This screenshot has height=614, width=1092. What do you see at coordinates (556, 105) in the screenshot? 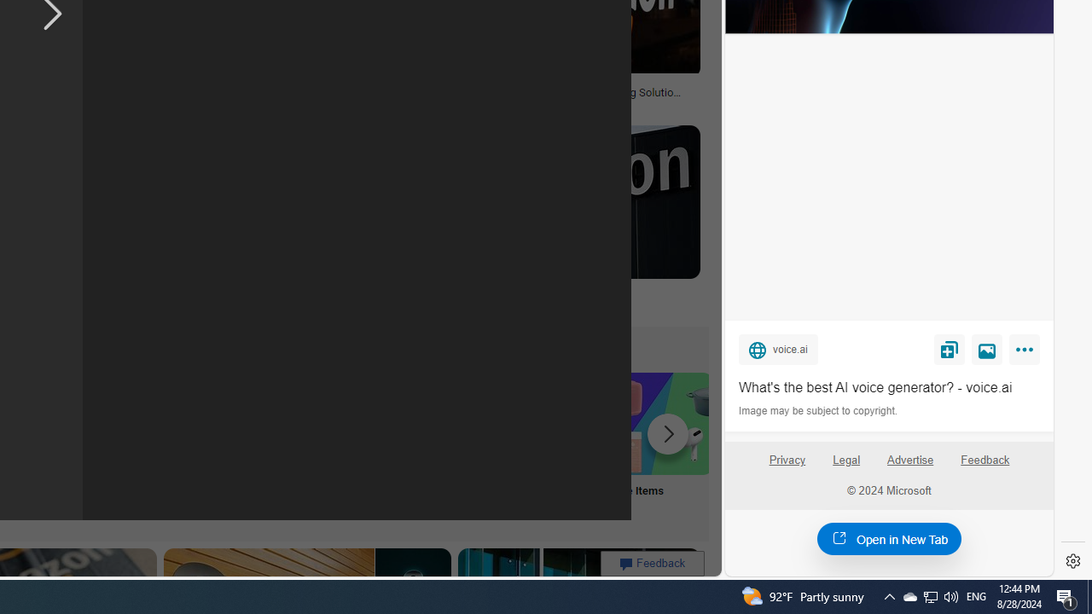
I see `mobilemarketingmagazine.com` at bounding box center [556, 105].